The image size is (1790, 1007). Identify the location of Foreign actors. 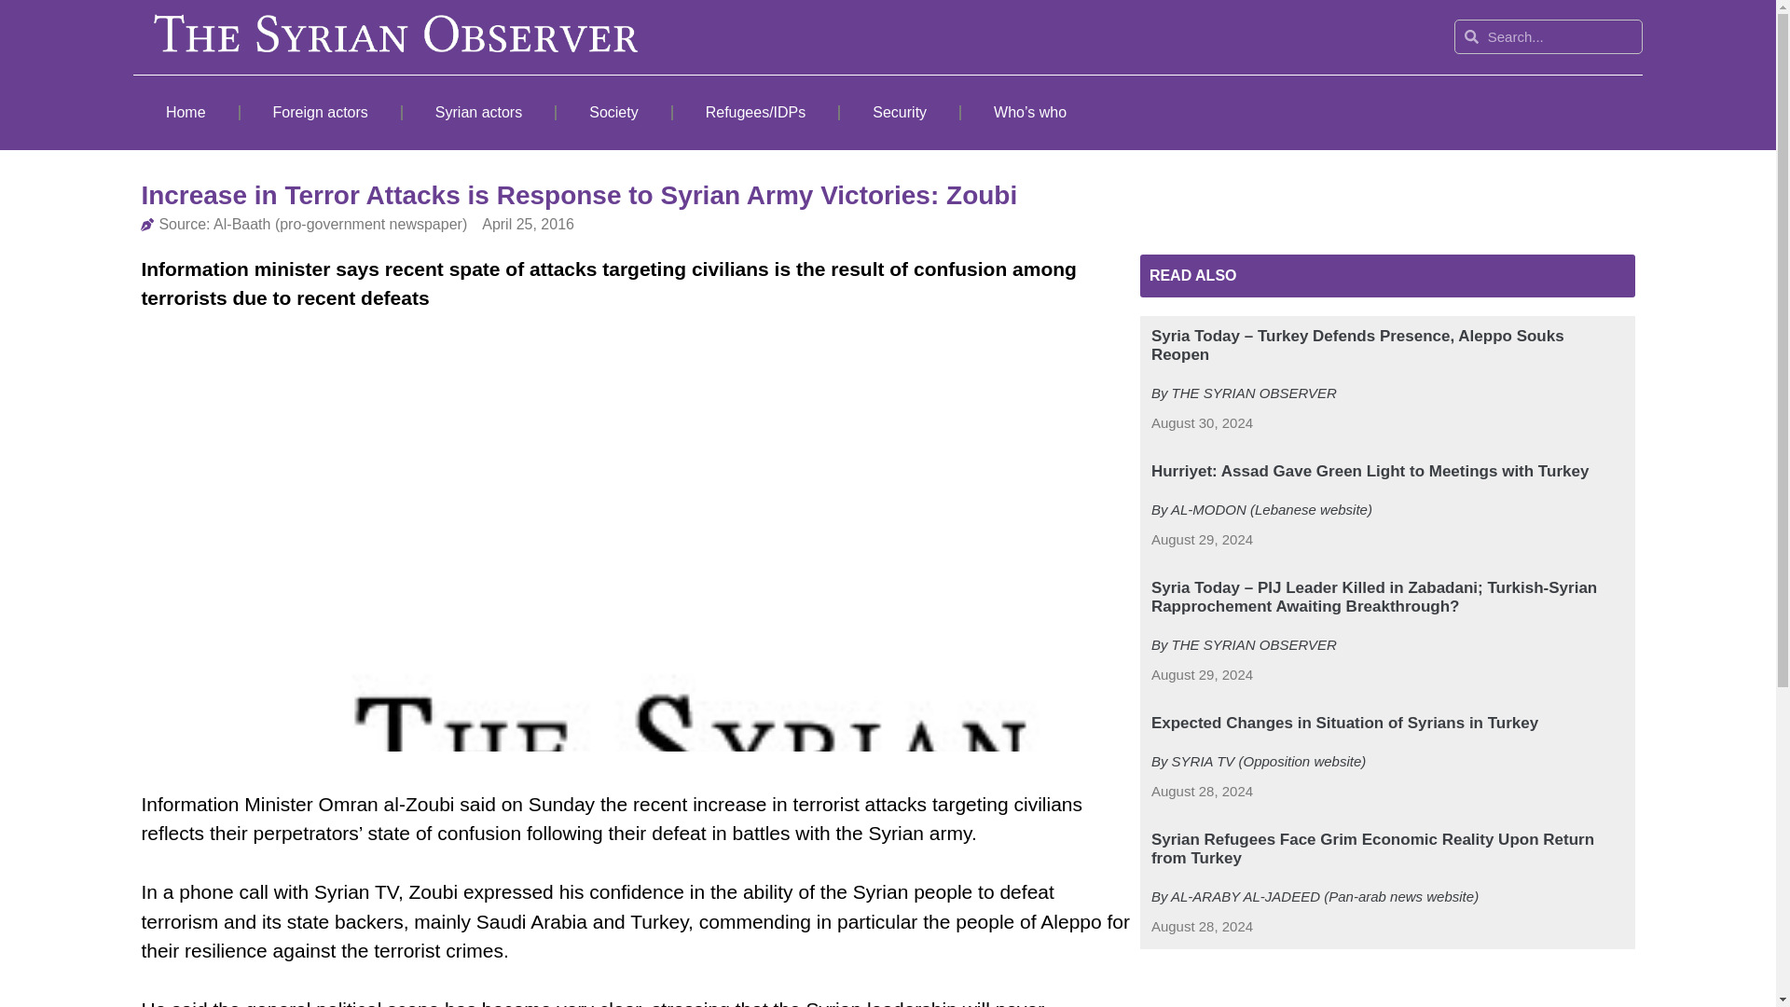
(321, 112).